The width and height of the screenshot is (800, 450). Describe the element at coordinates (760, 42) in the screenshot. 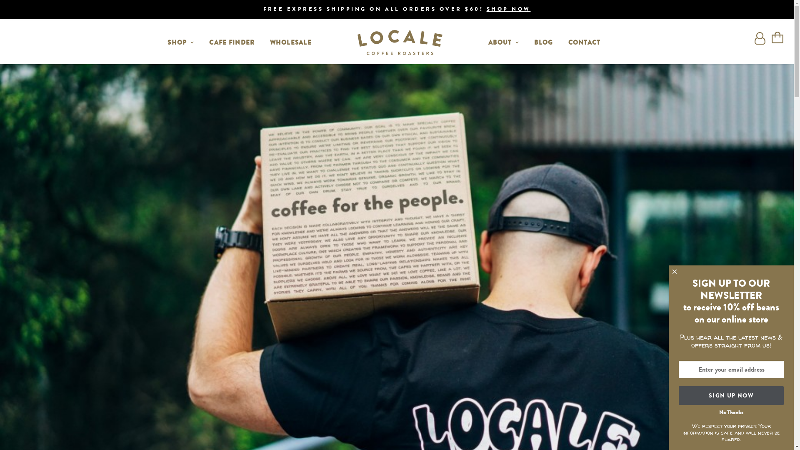

I see `account` at that location.